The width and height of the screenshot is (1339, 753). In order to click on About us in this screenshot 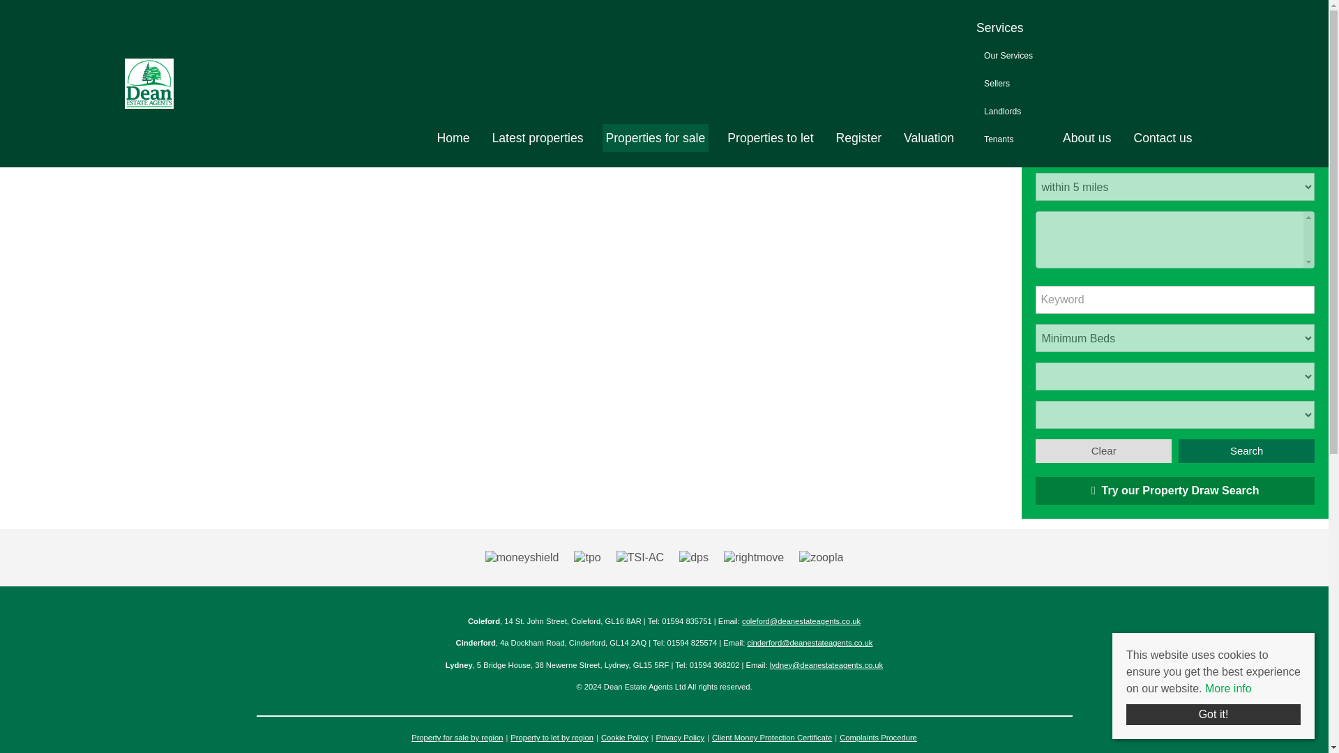, I will do `click(1087, 138)`.